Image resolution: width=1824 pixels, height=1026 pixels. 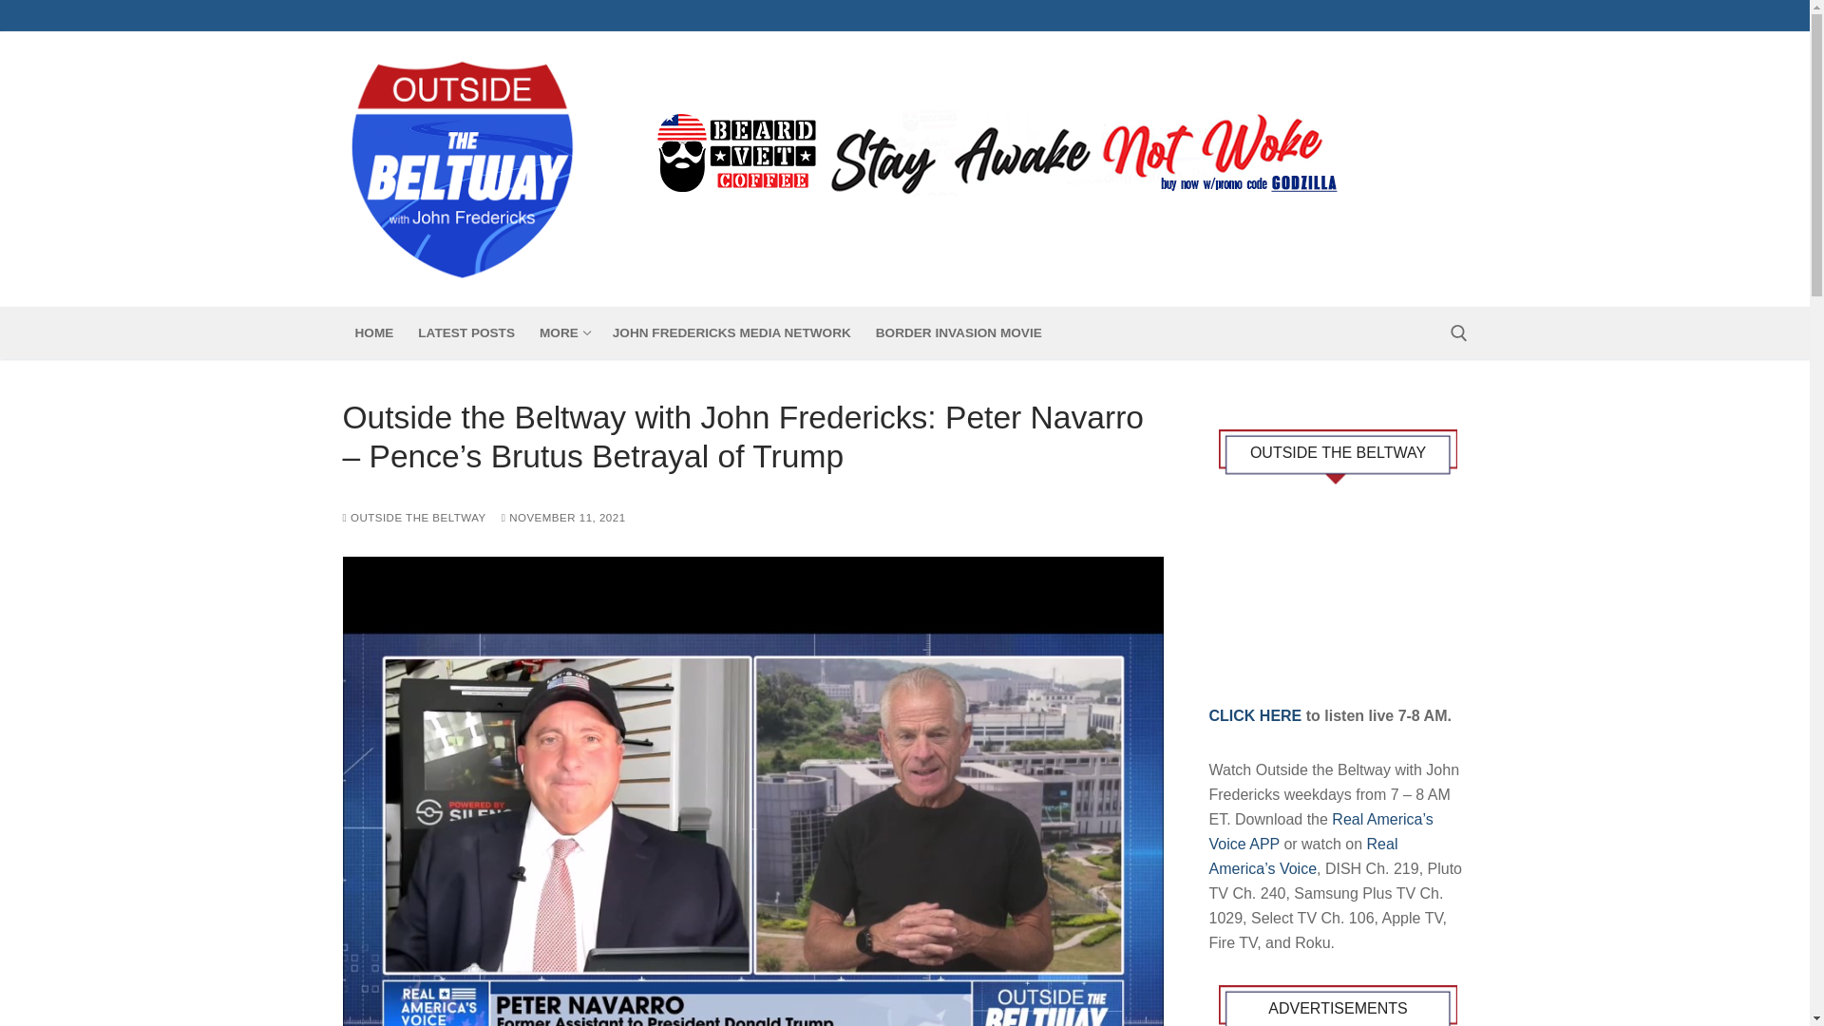 What do you see at coordinates (1254, 714) in the screenshot?
I see `CLICK HERE` at bounding box center [1254, 714].